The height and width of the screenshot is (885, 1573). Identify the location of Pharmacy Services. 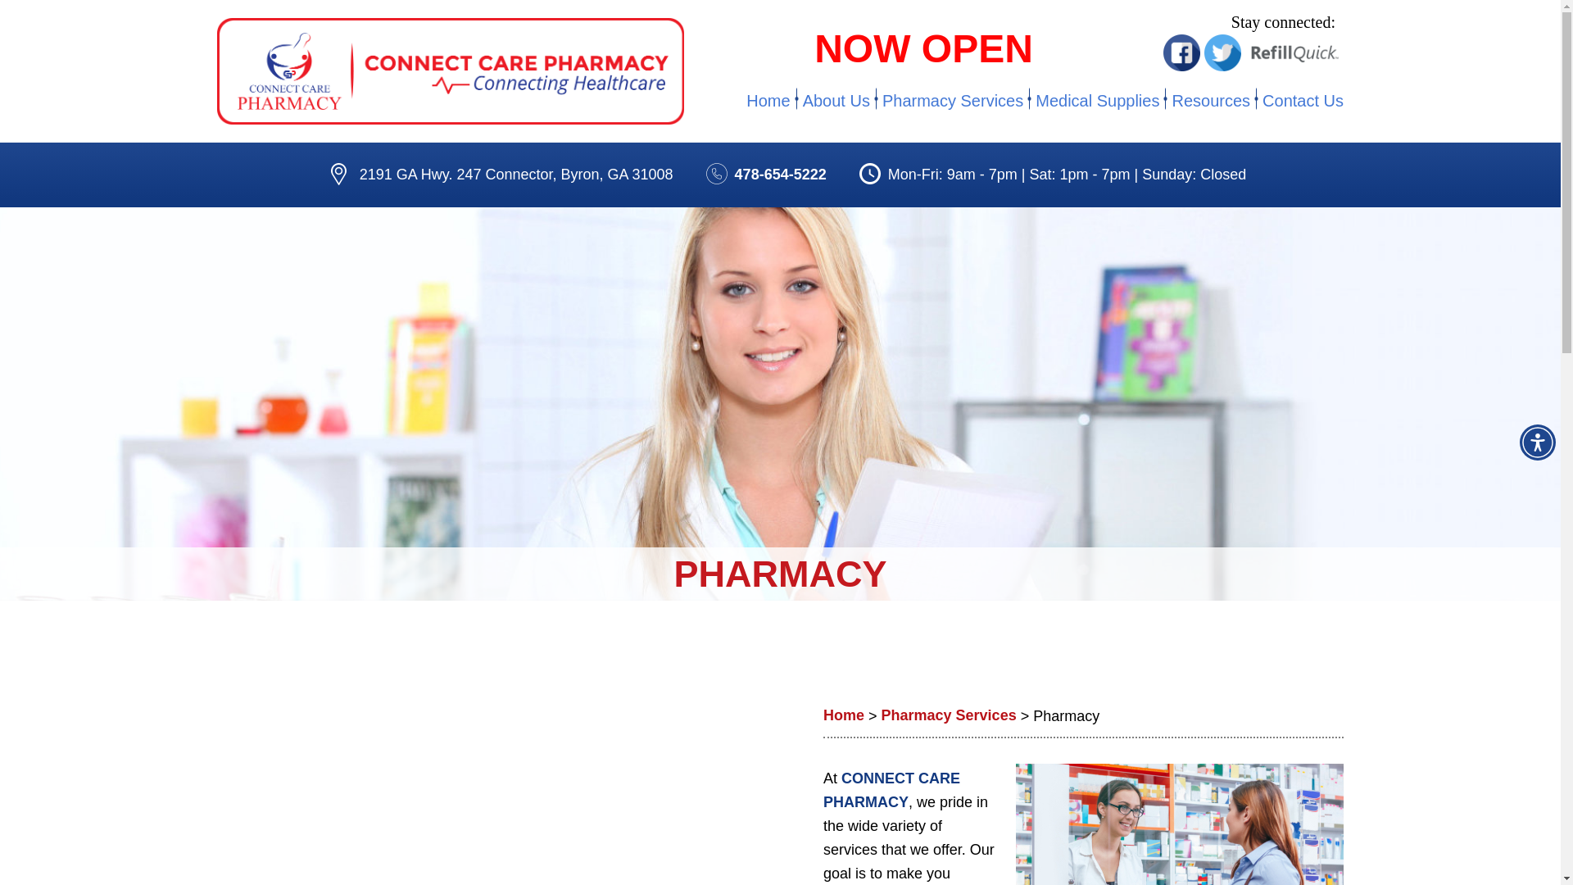
(952, 100).